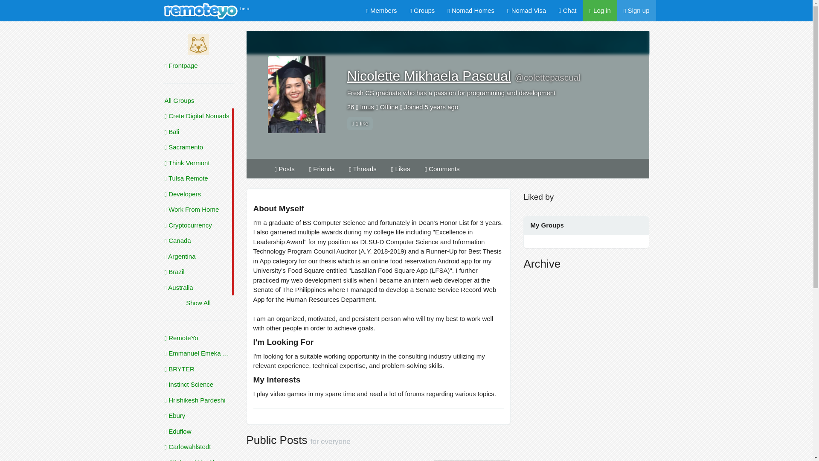  What do you see at coordinates (198, 116) in the screenshot?
I see `Crete Digital Nomads` at bounding box center [198, 116].